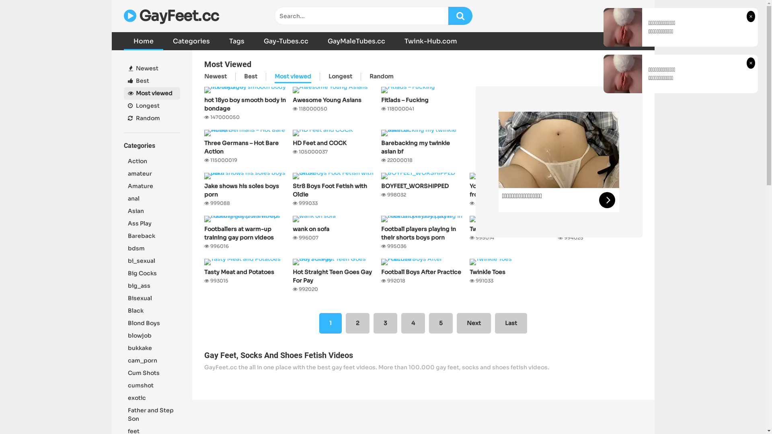 This screenshot has width=772, height=434. Describe the element at coordinates (152, 348) in the screenshot. I see `bukkake` at that location.